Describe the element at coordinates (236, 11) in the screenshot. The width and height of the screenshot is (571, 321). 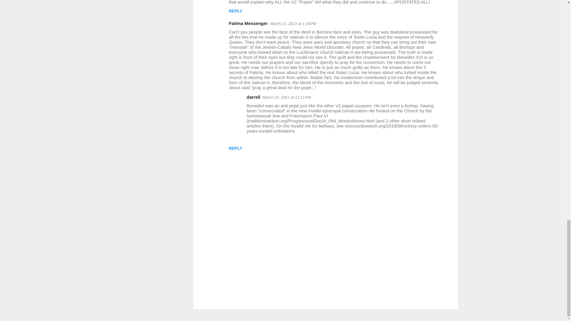
I see `REPLY` at that location.